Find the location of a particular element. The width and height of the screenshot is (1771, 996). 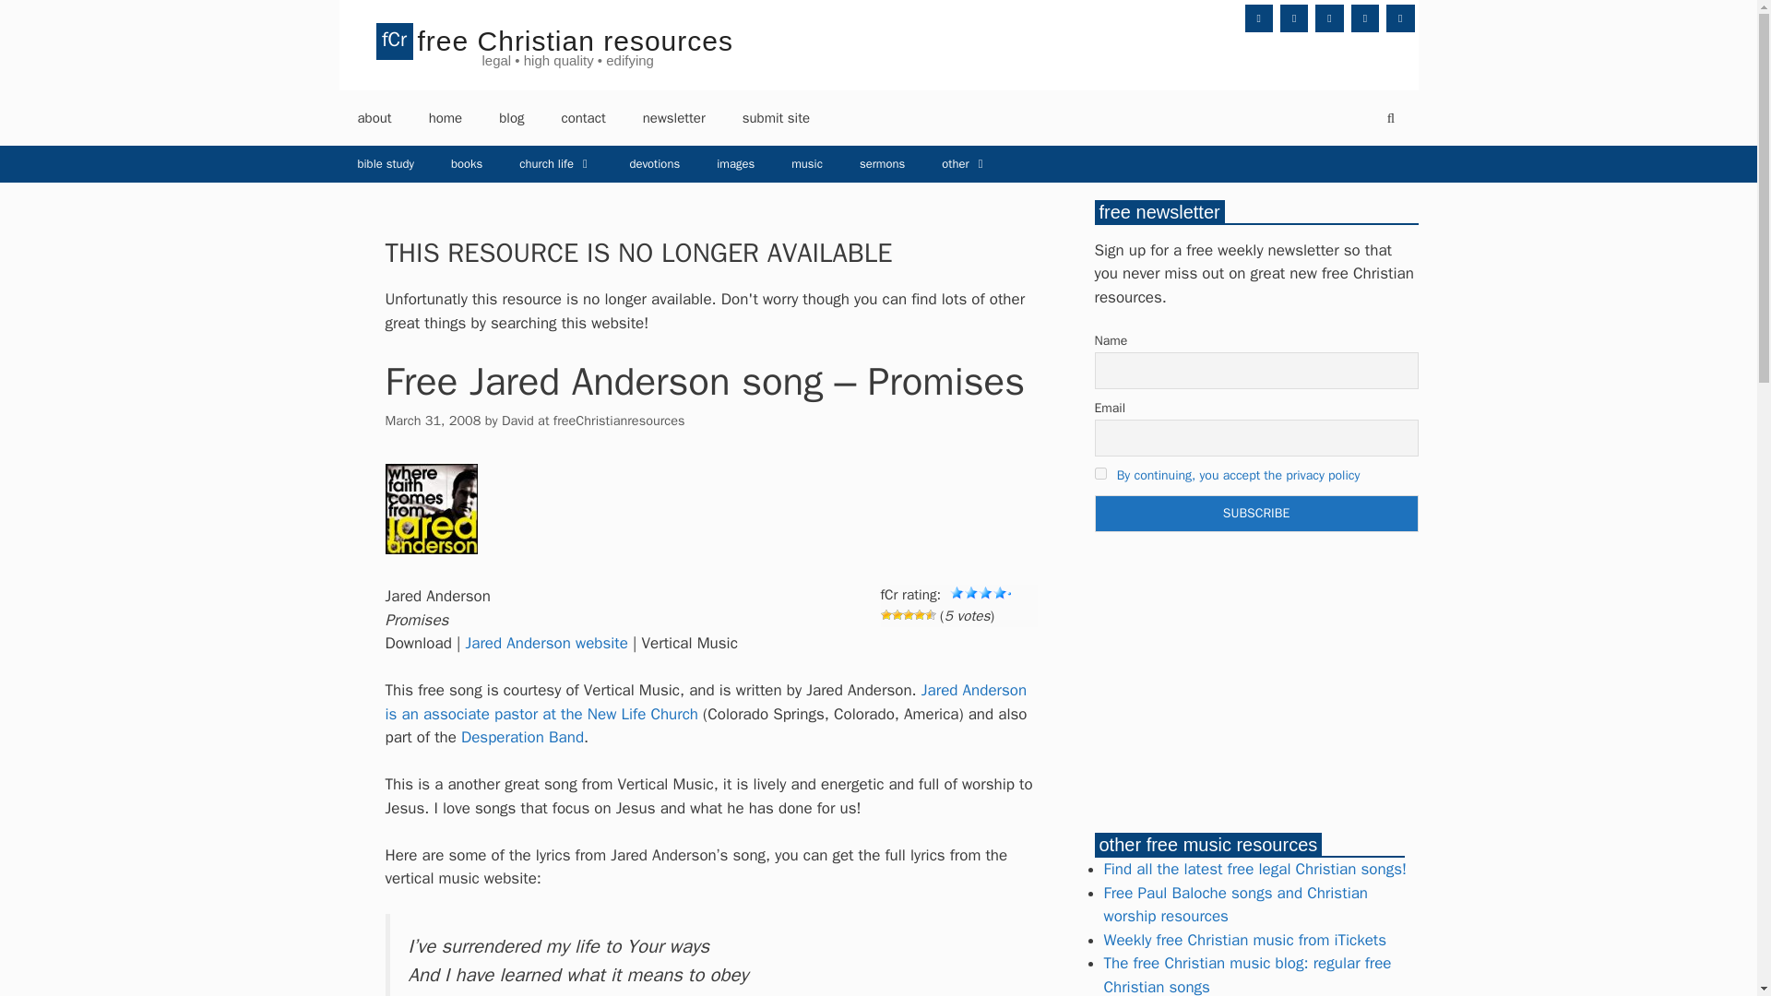

Twitter is located at coordinates (1294, 18).